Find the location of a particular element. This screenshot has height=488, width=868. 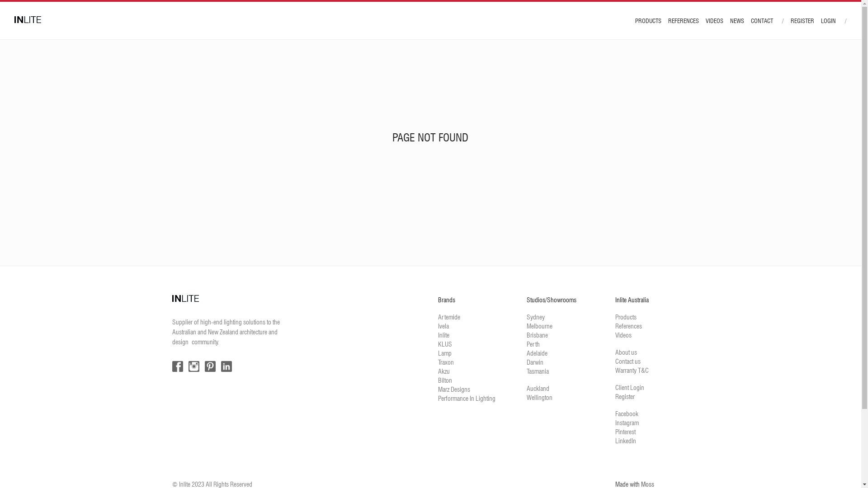

REFERENCES is located at coordinates (684, 21).